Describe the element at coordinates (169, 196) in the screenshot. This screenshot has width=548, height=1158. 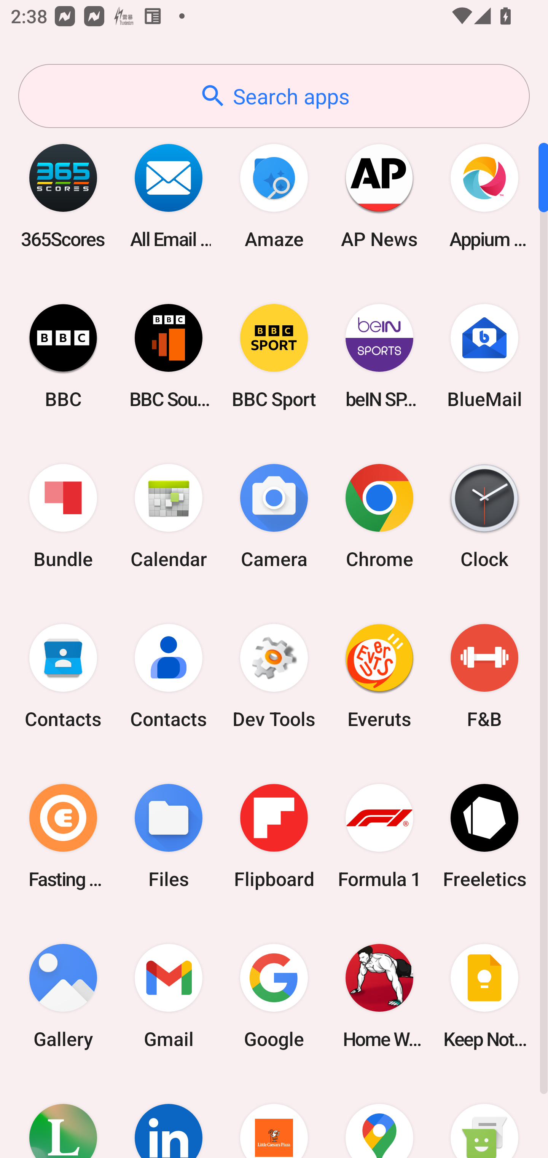
I see `All Email Connect` at that location.